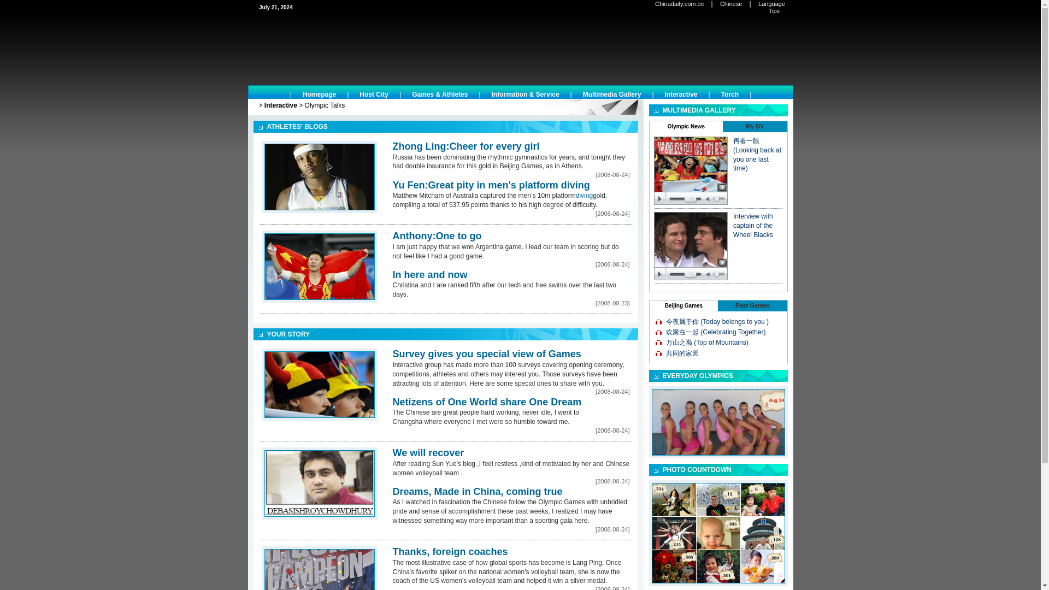  Describe the element at coordinates (696, 470) in the screenshot. I see `PHOTO COUNTDOWN` at that location.